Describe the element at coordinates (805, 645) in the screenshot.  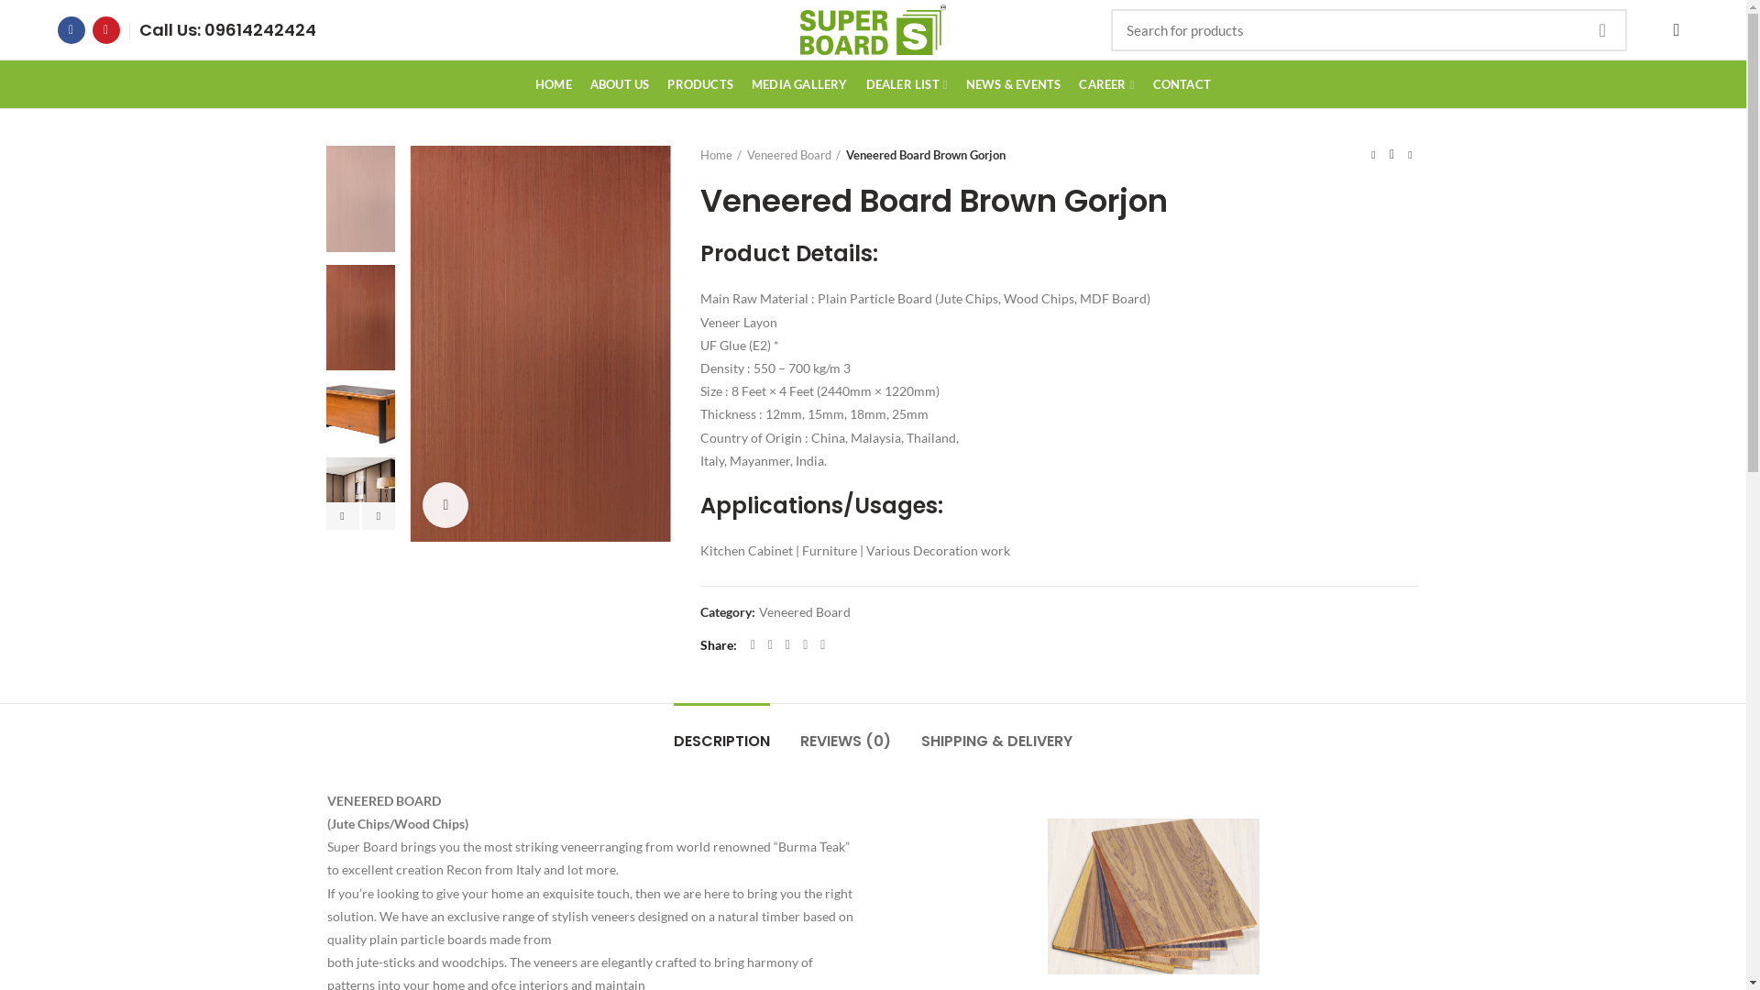
I see `Email` at that location.